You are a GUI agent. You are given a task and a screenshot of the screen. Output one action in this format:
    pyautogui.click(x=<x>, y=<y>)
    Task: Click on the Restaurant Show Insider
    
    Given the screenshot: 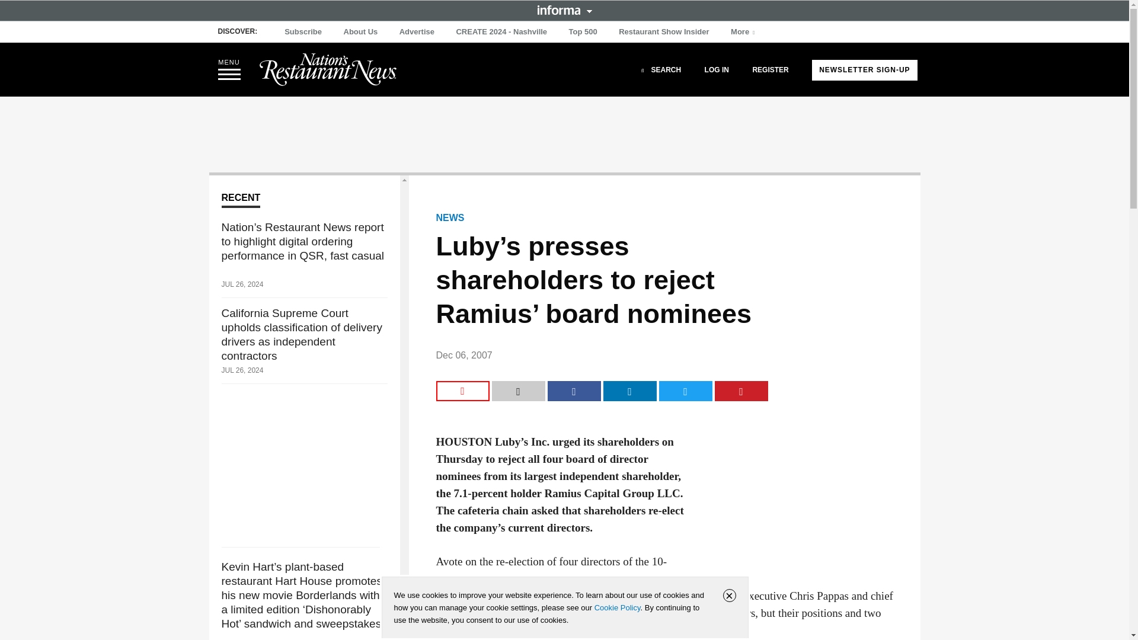 What is the action you would take?
    pyautogui.click(x=664, y=32)
    